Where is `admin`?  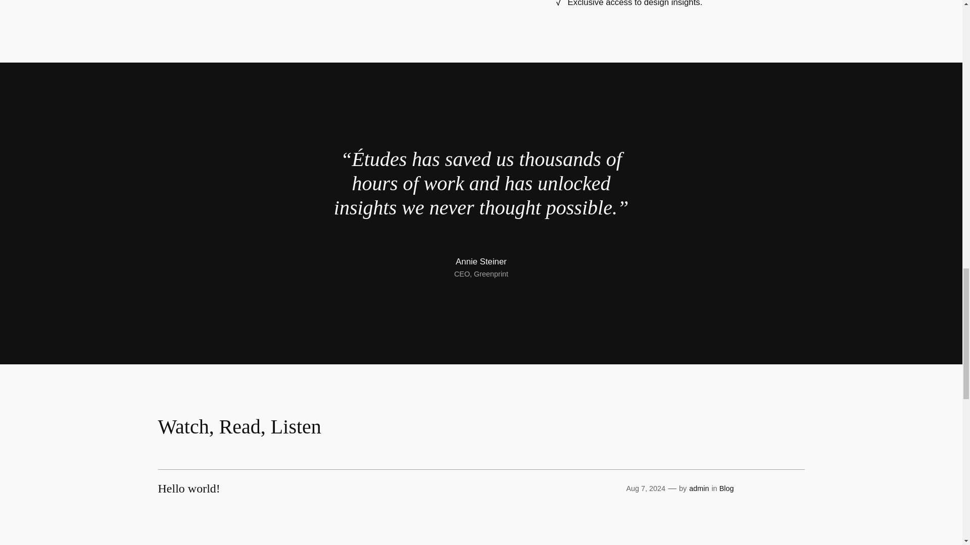
admin is located at coordinates (699, 488).